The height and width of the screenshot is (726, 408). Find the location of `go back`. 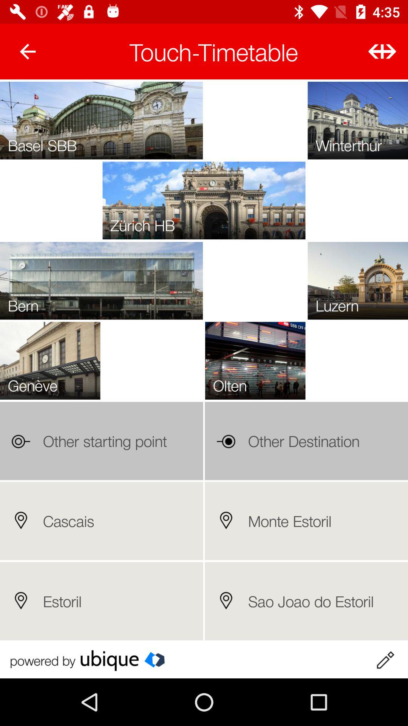

go back is located at coordinates (28, 51).